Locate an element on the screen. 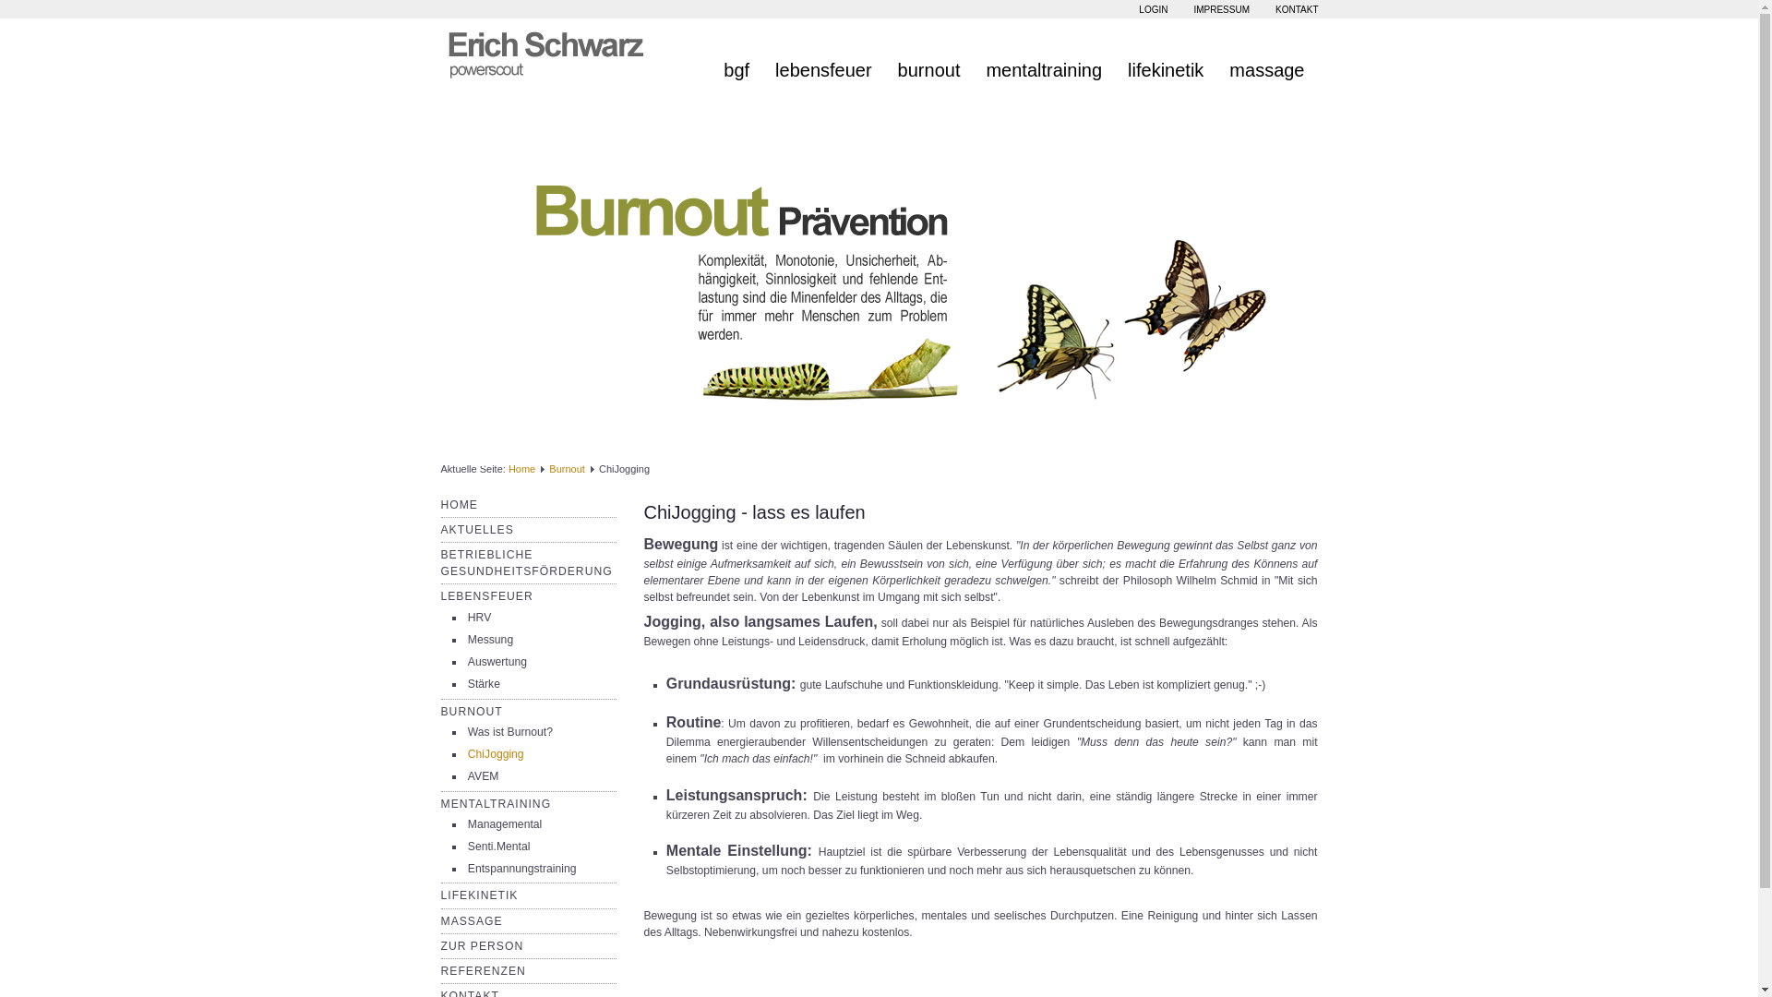 This screenshot has width=1772, height=997. ZUR PERSON is located at coordinates (483, 945).